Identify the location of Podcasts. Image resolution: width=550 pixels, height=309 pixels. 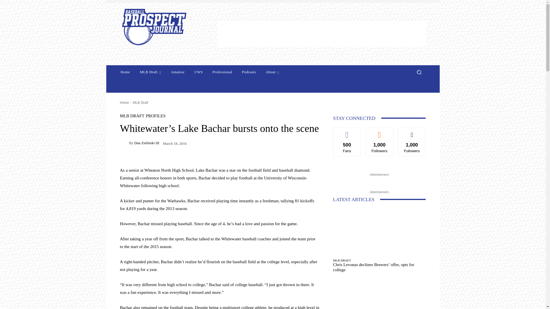
(249, 72).